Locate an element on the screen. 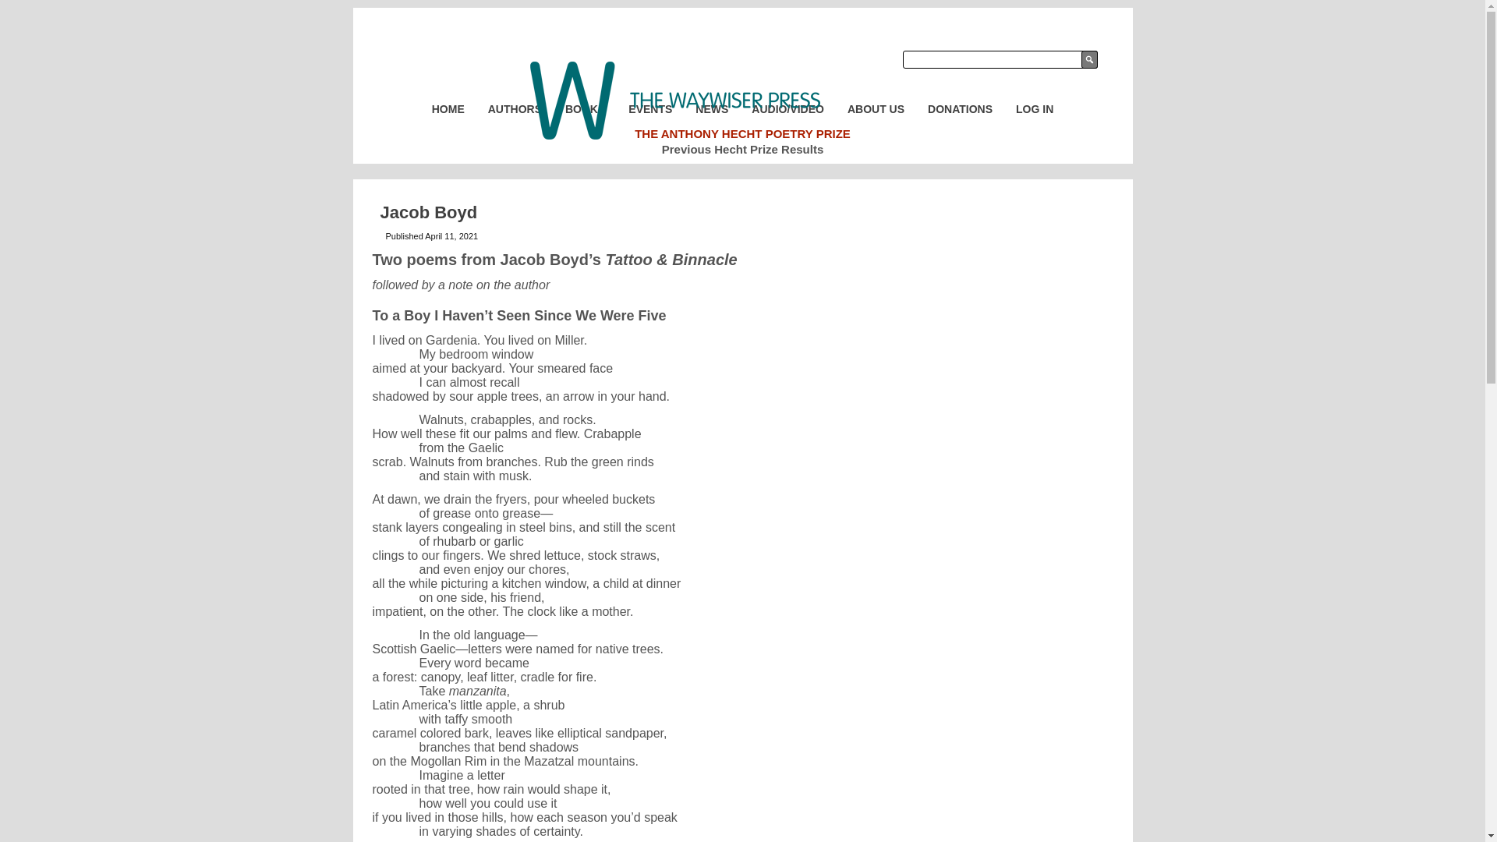  About Us is located at coordinates (876, 109).